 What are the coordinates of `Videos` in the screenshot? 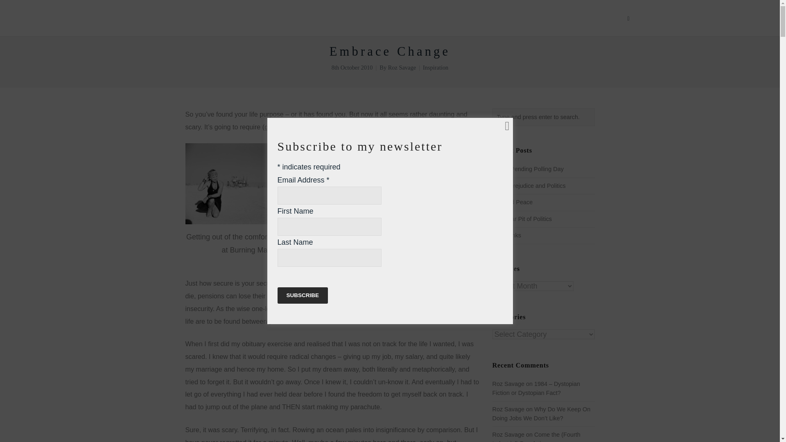 It's located at (554, 18).